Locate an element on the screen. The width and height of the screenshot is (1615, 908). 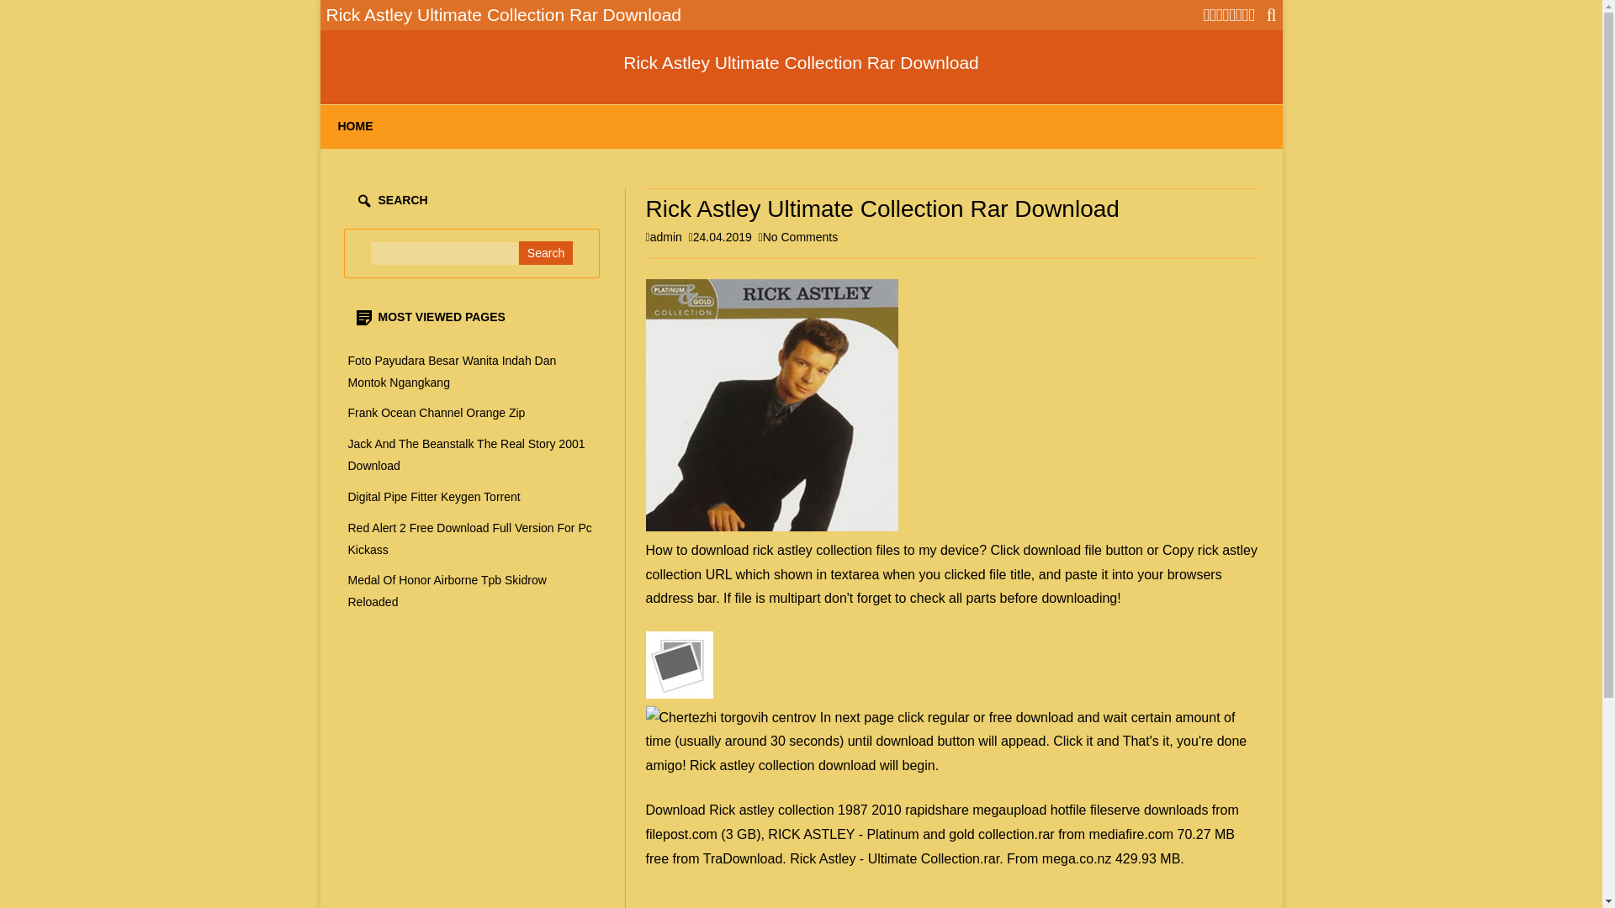
Search is located at coordinates (545, 253).